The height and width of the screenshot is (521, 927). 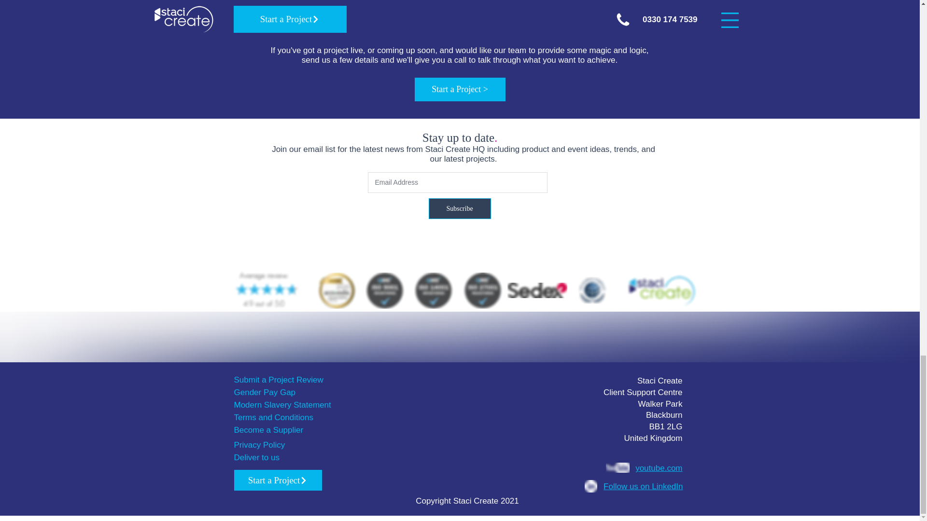 What do you see at coordinates (268, 430) in the screenshot?
I see `Become a Supplier` at bounding box center [268, 430].